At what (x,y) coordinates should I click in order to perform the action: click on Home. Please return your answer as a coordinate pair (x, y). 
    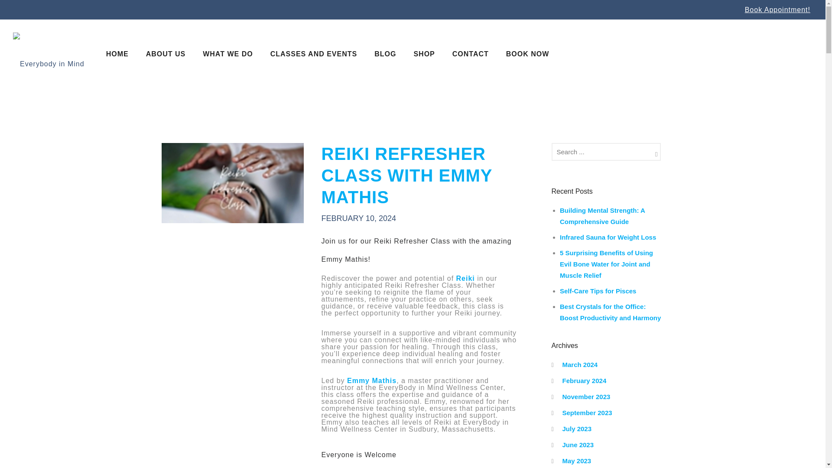
    Looking at the image, I should click on (117, 54).